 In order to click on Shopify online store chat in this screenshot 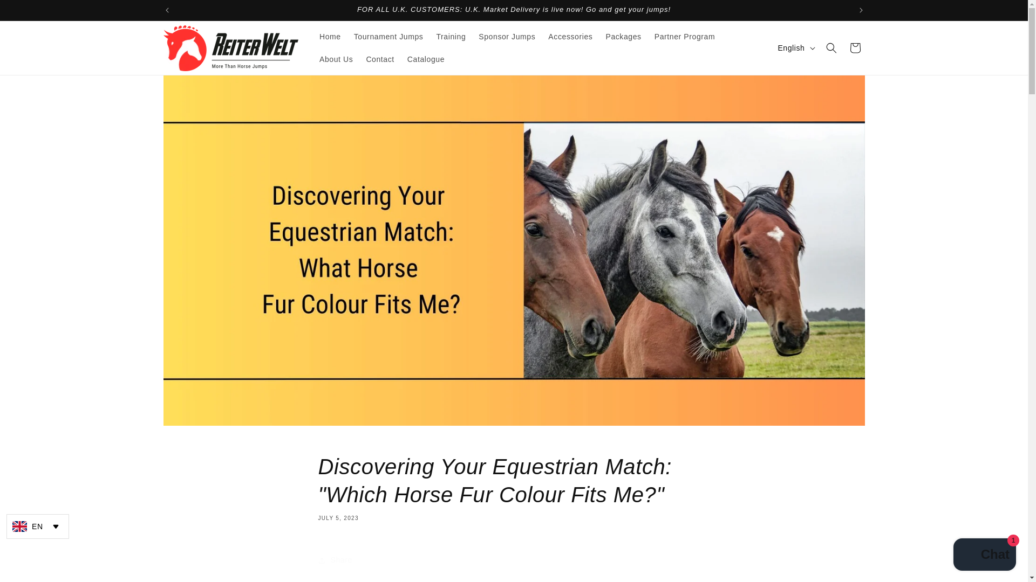, I will do `click(984, 556)`.